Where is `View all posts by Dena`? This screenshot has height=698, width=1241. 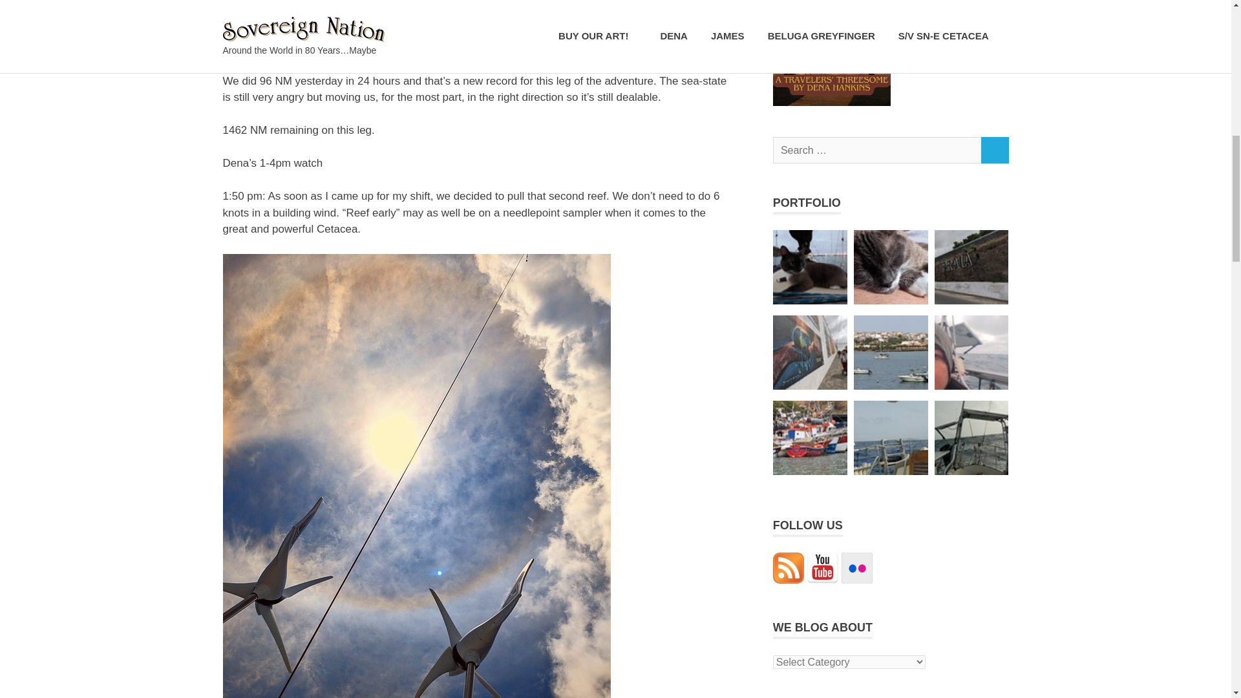
View all posts by Dena is located at coordinates (306, 17).